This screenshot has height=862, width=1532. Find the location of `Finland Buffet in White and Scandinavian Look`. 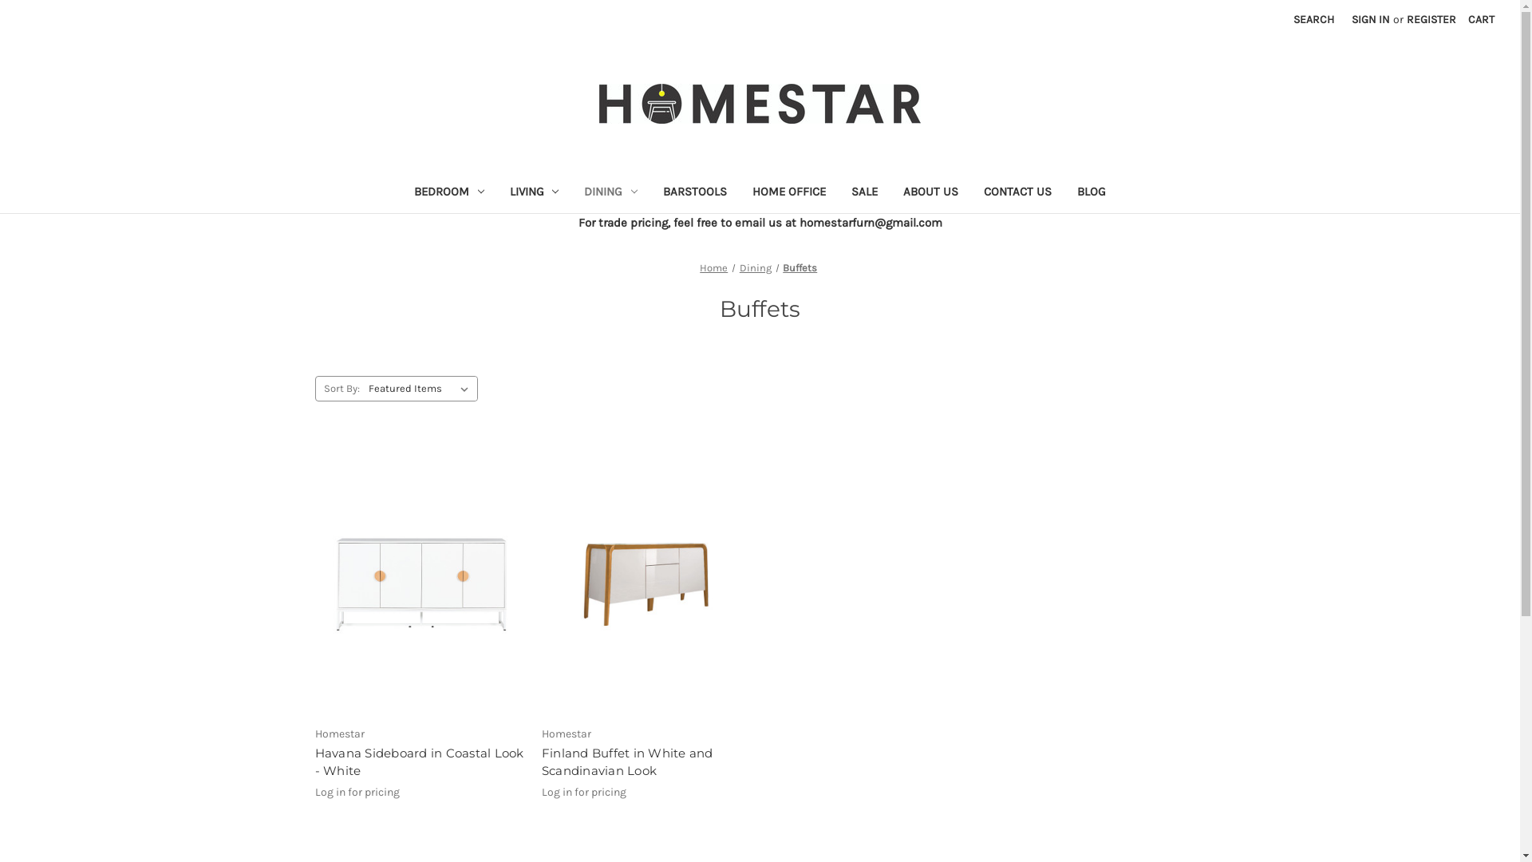

Finland Buffet in White and Scandinavian Look is located at coordinates (646, 763).